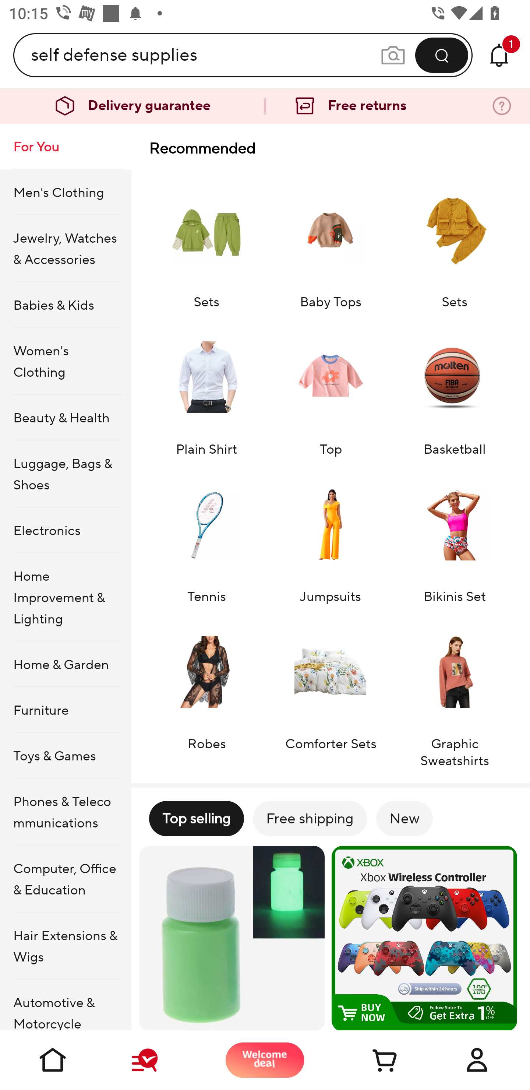  What do you see at coordinates (66, 248) in the screenshot?
I see `Jewelry, Watches & Accessories` at bounding box center [66, 248].